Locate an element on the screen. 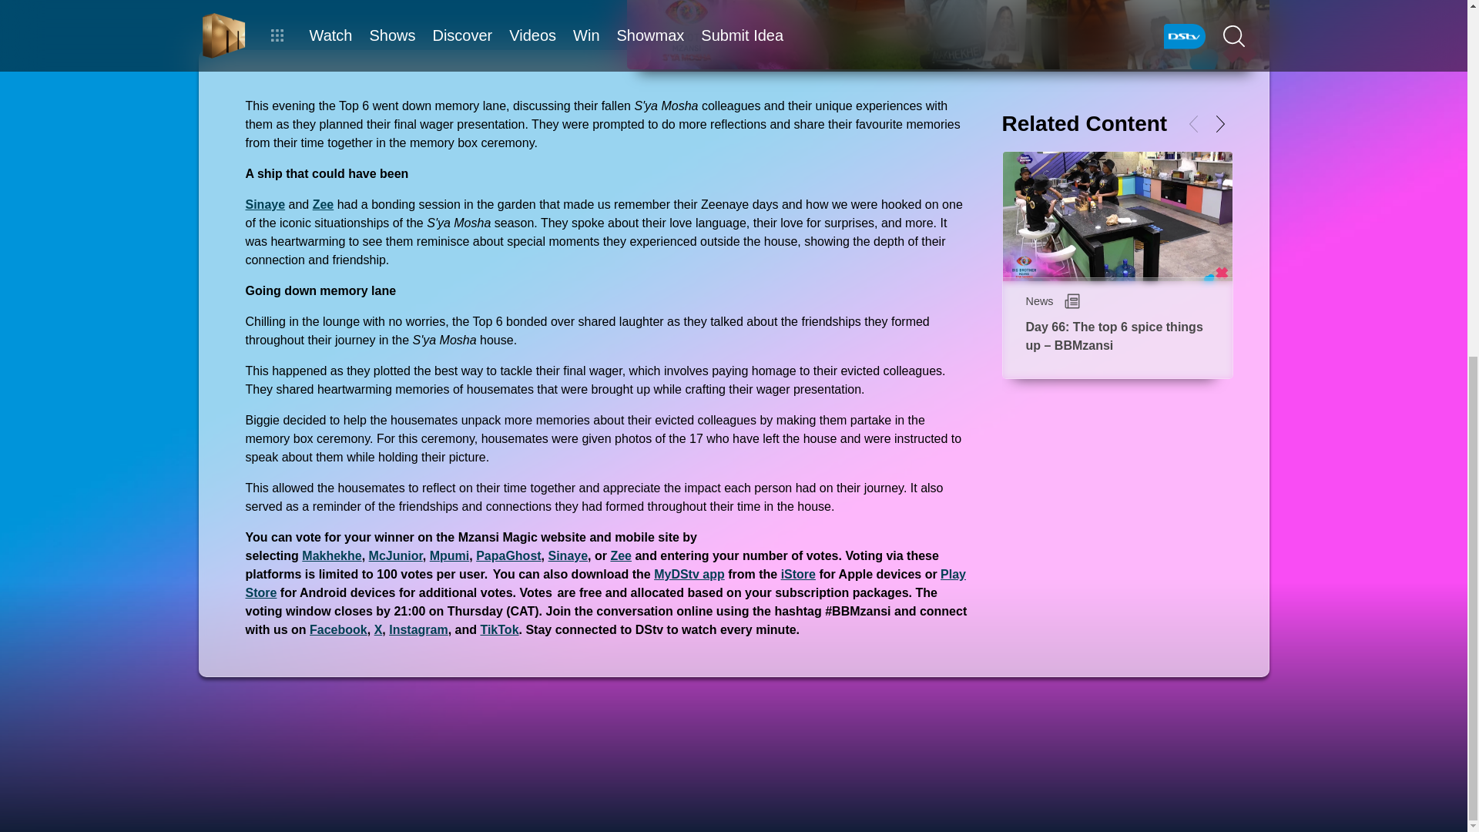 The height and width of the screenshot is (832, 1479). McJunior is located at coordinates (396, 555).